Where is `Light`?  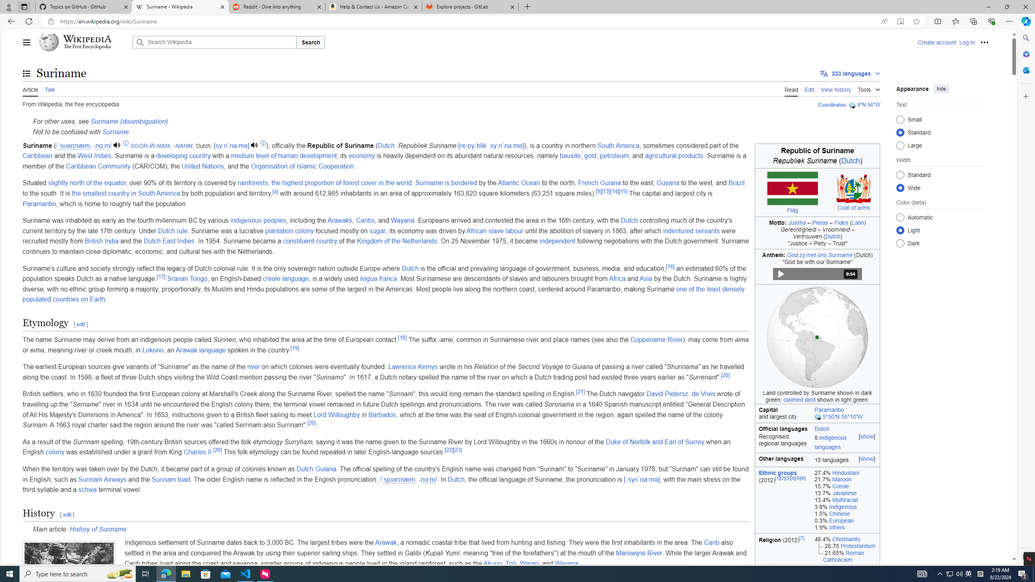 Light is located at coordinates (900, 230).